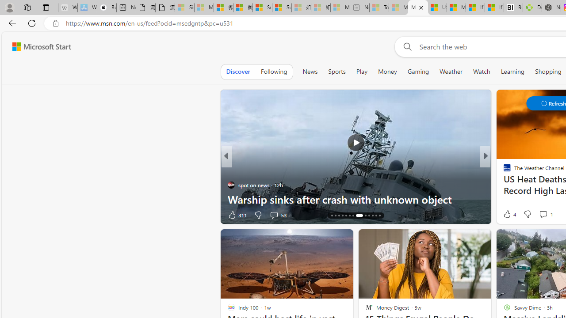 This screenshot has height=318, width=566. Describe the element at coordinates (550, 215) in the screenshot. I see `View comments 35 Comment` at that location.